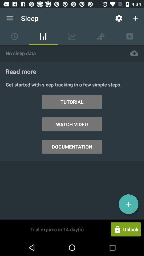  Describe the element at coordinates (72, 102) in the screenshot. I see `turn on icon above the watch video item` at that location.